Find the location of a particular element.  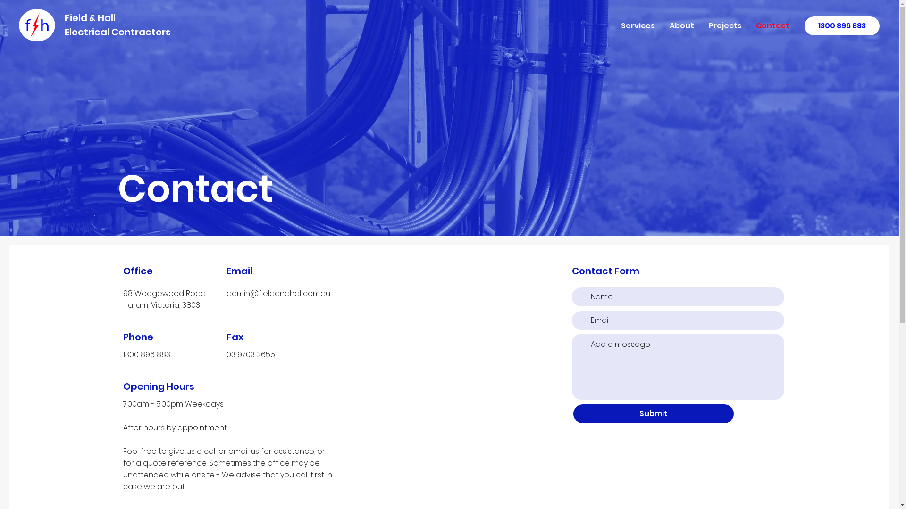

1300 896 883 is located at coordinates (842, 26).